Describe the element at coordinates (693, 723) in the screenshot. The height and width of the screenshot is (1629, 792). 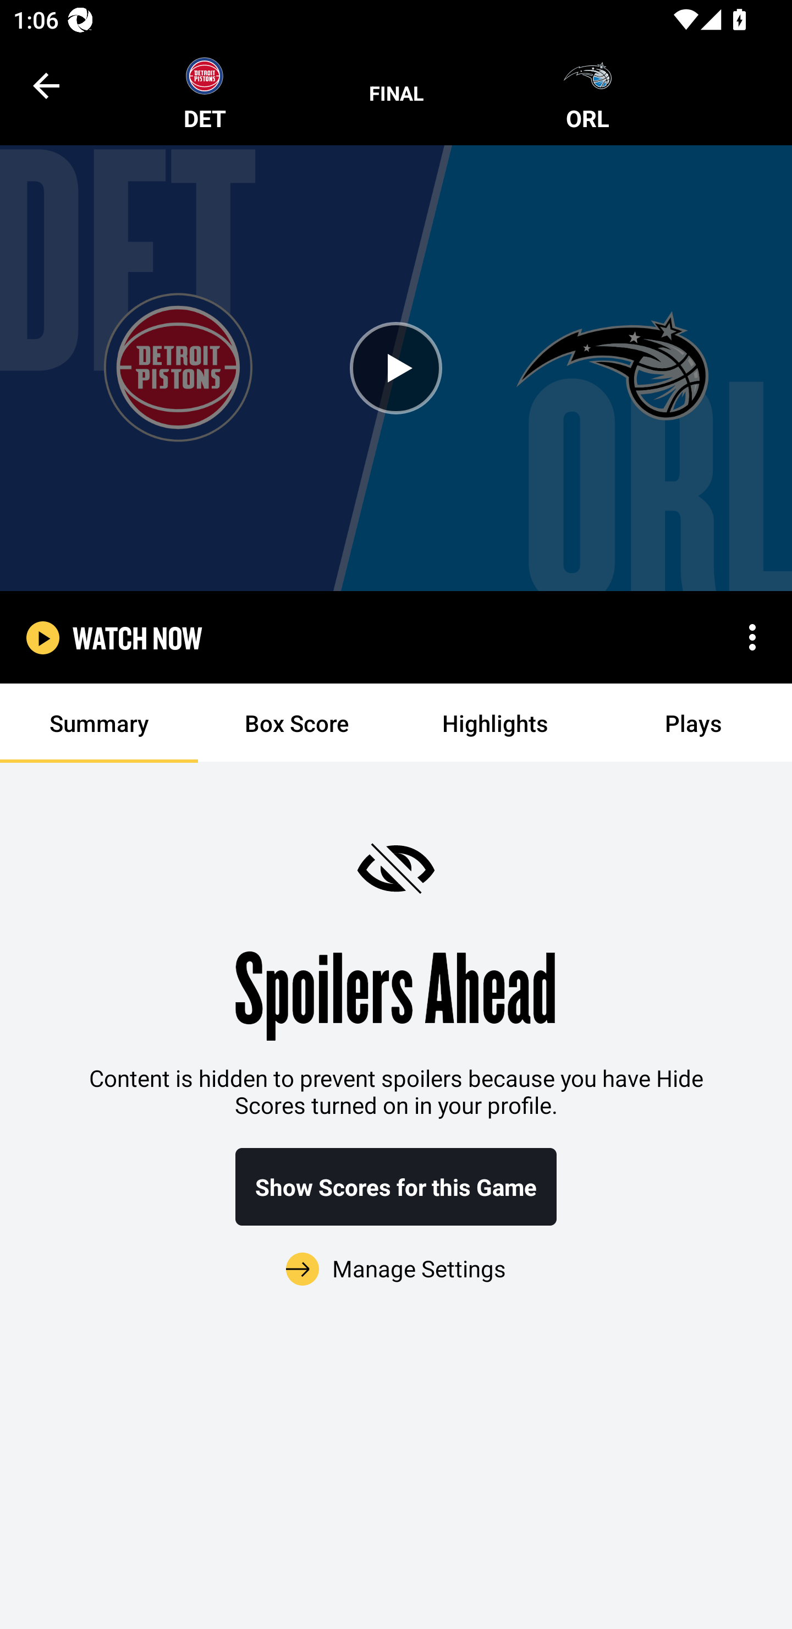
I see `Plays` at that location.